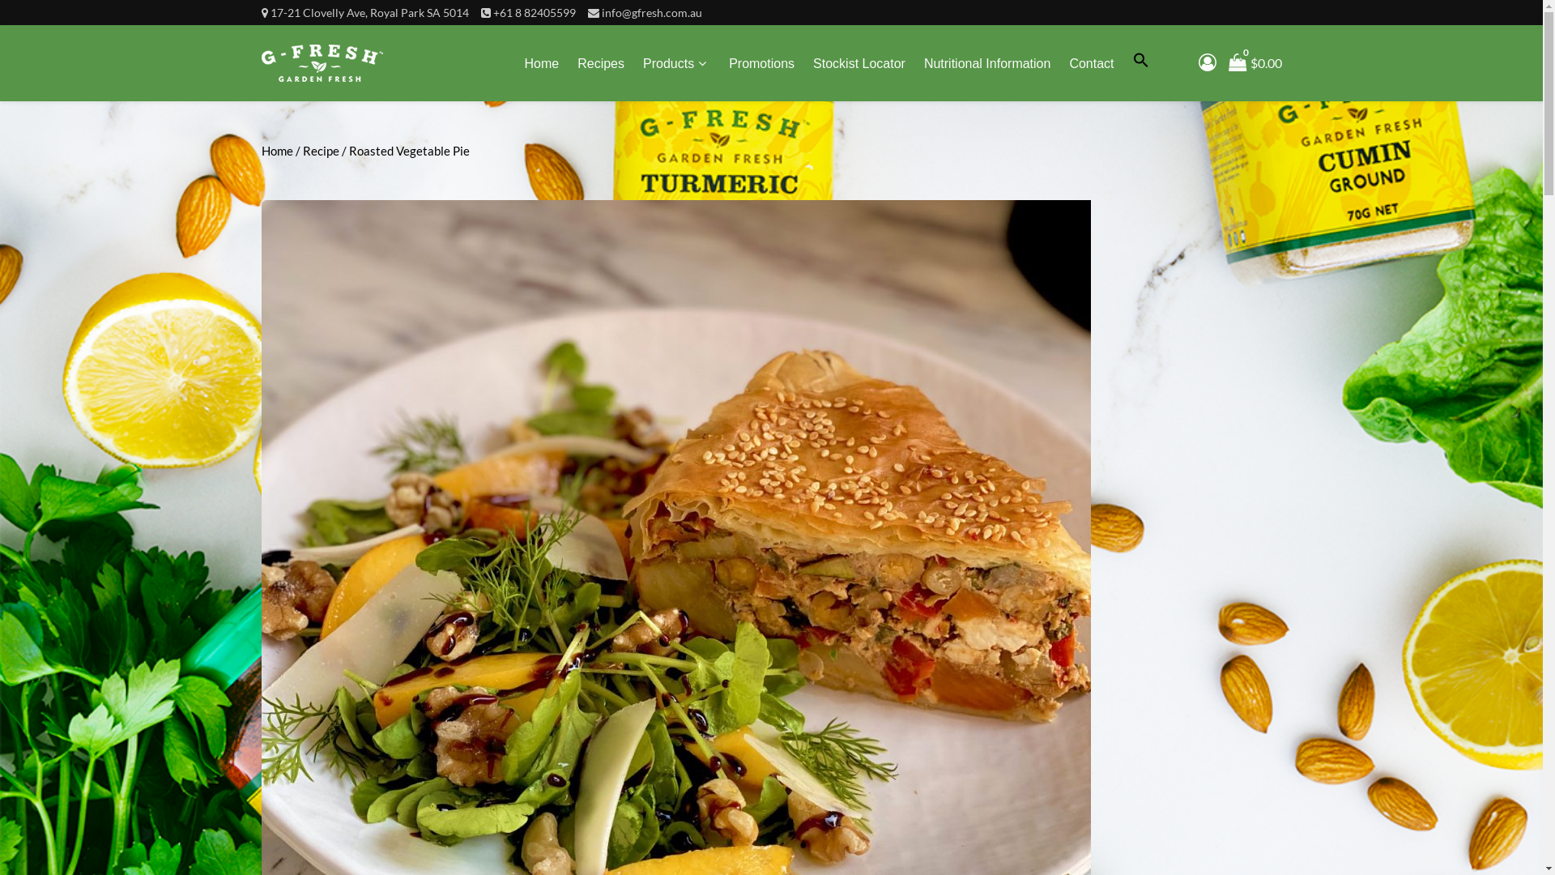  Describe the element at coordinates (601, 64) in the screenshot. I see `Recipes` at that location.